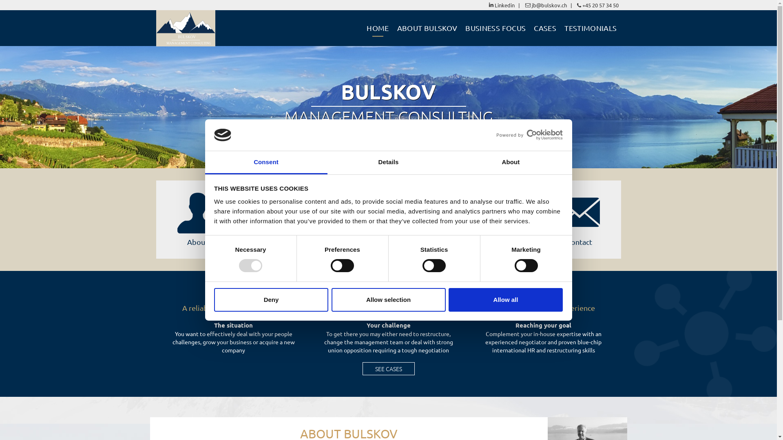 The image size is (783, 440). What do you see at coordinates (388, 163) in the screenshot?
I see `Details` at bounding box center [388, 163].